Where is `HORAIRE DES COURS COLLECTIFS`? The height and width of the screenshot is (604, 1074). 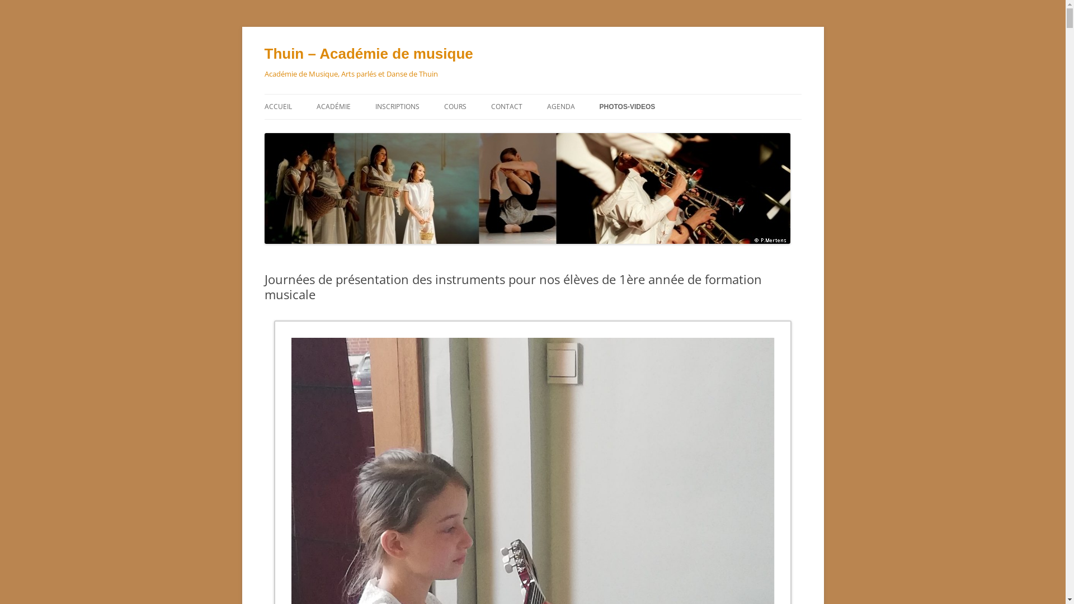
HORAIRE DES COURS COLLECTIFS is located at coordinates (500, 131).